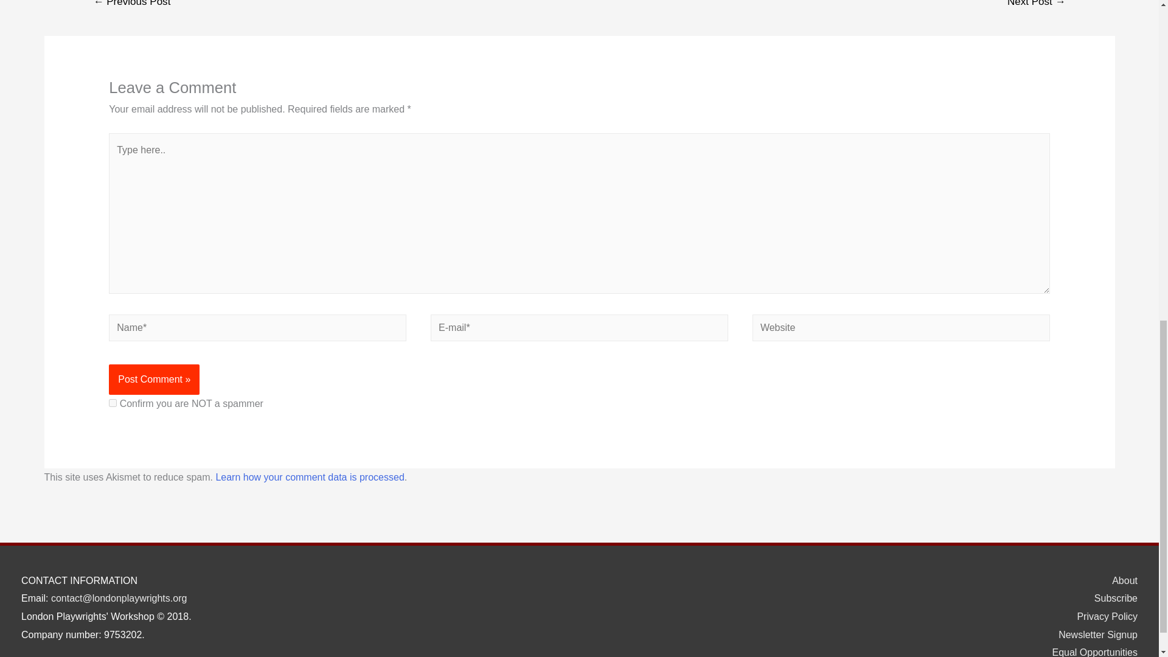  I want to click on Privacy Policy, so click(1102, 616).